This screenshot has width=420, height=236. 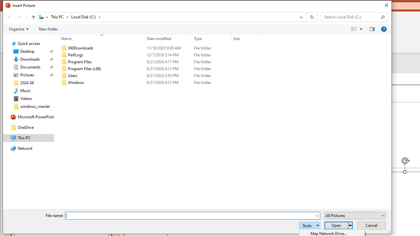 What do you see at coordinates (306, 17) in the screenshot?
I see `Address band toolbar` at bounding box center [306, 17].